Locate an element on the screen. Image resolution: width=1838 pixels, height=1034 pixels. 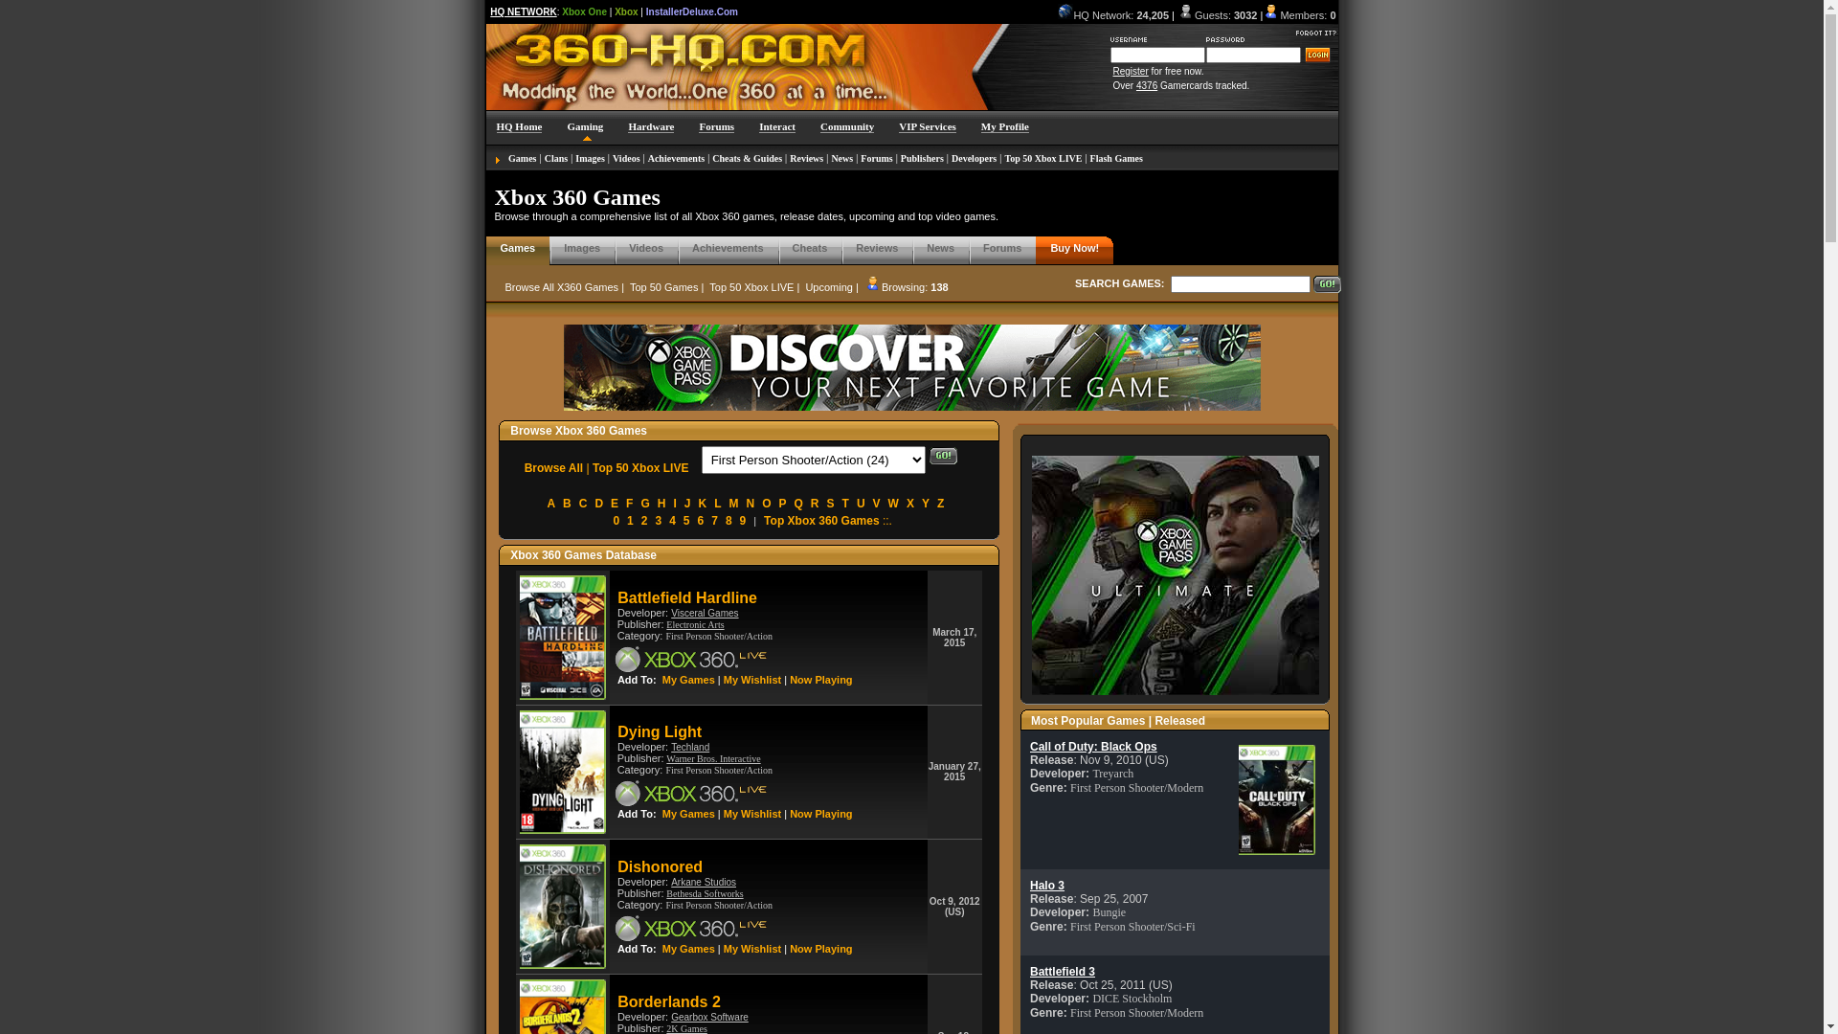
DICE Stockholm is located at coordinates (1132, 999).